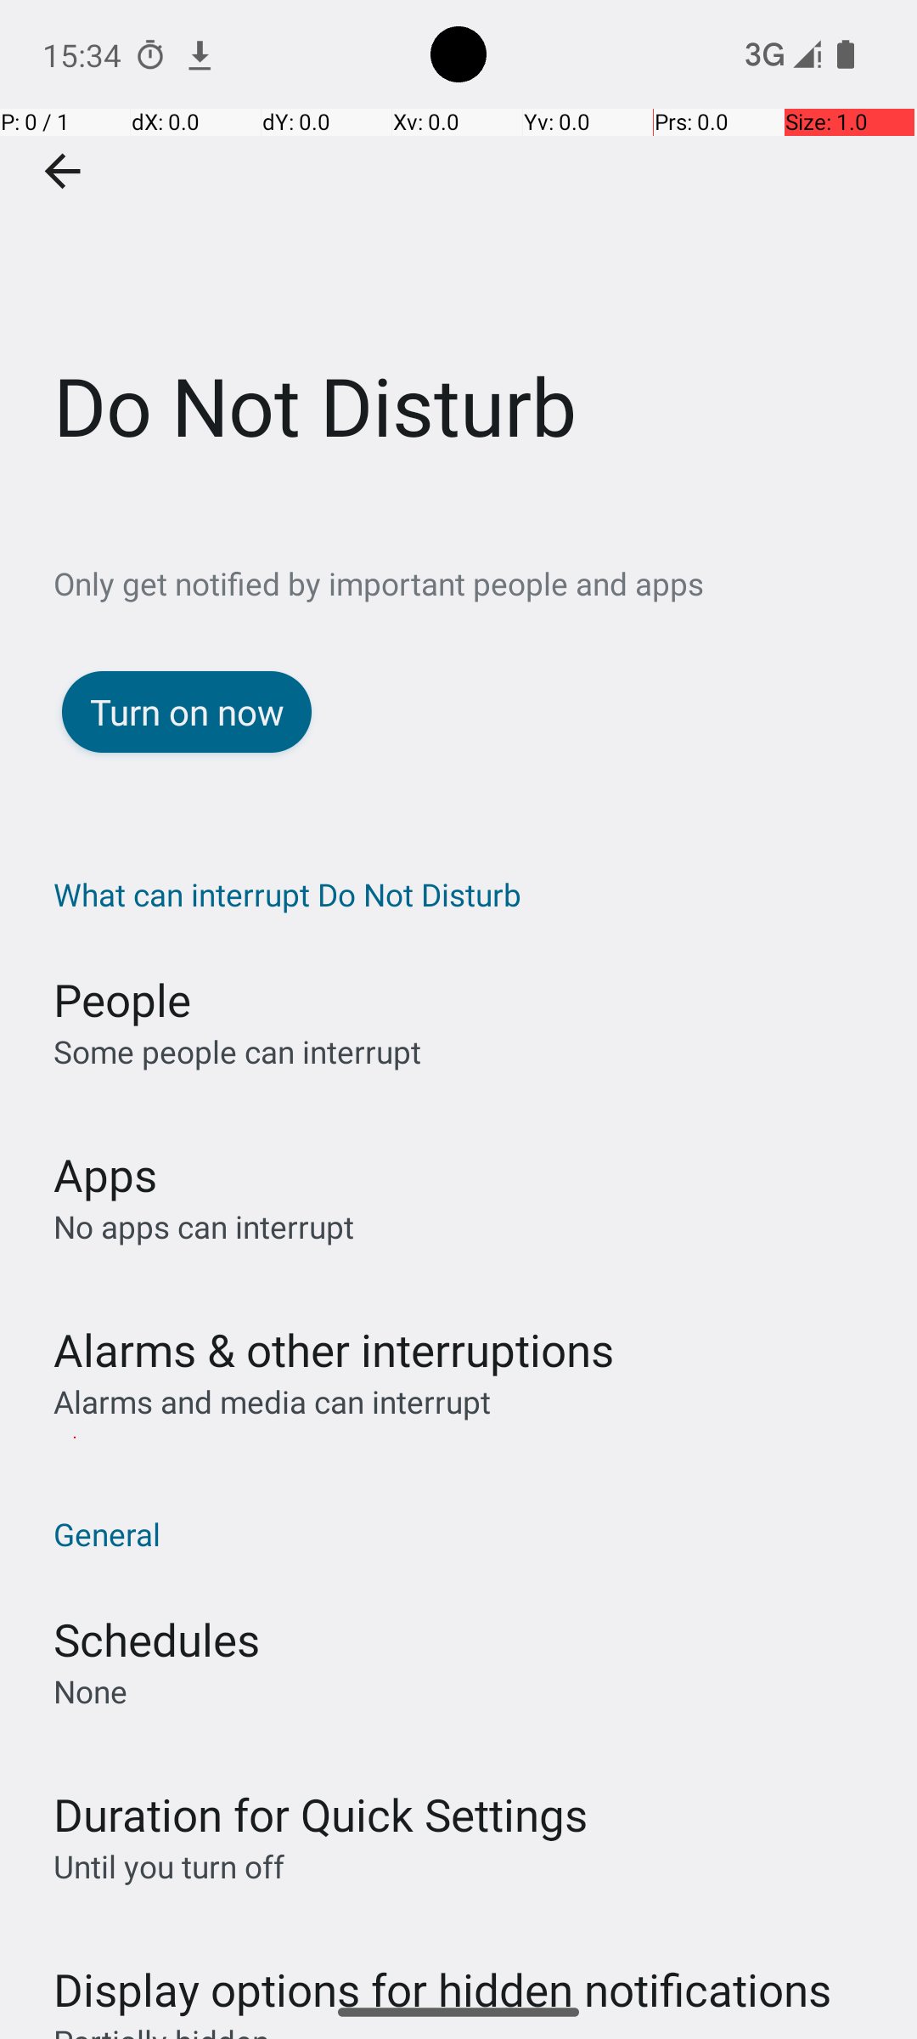 Image resolution: width=917 pixels, height=2039 pixels. Describe the element at coordinates (467, 894) in the screenshot. I see `What can interrupt Do Not Disturb` at that location.